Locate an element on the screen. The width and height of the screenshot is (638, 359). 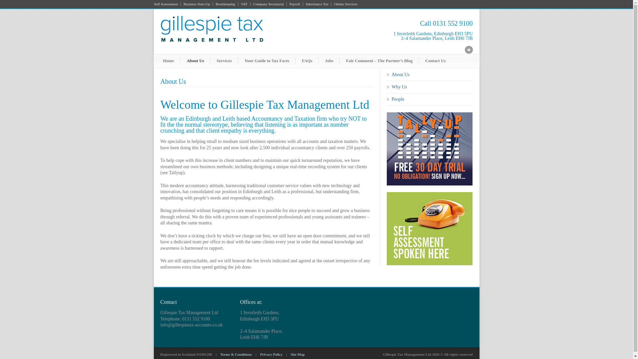
Self Assessment is located at coordinates (167, 4).